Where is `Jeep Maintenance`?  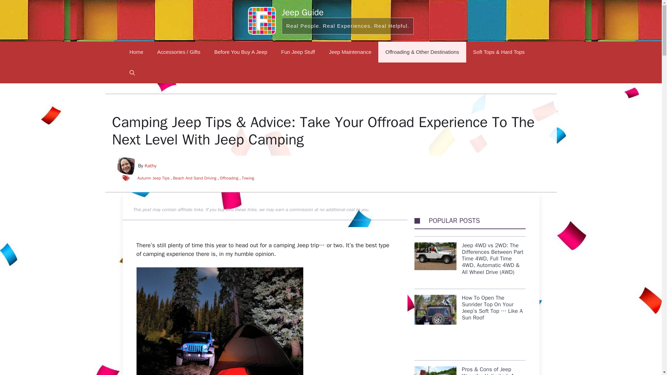 Jeep Maintenance is located at coordinates (350, 52).